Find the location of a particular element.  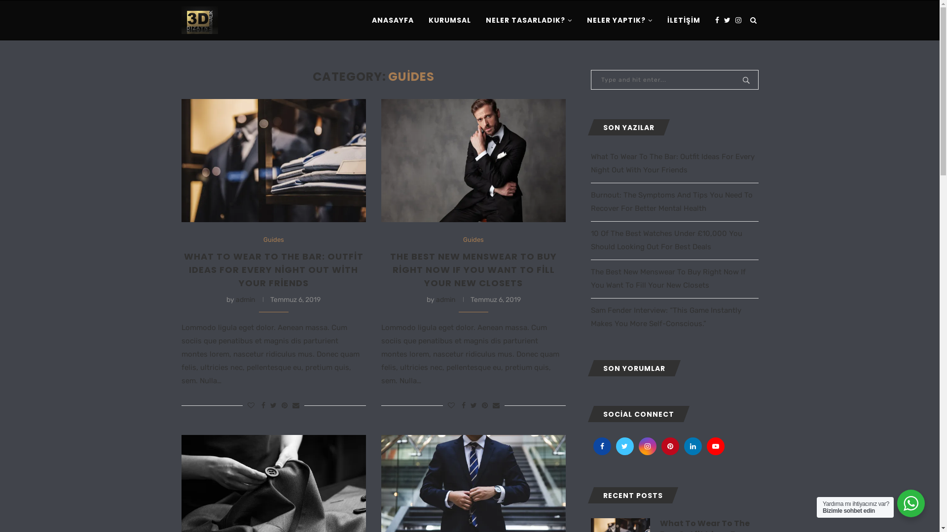

admin is located at coordinates (246, 299).